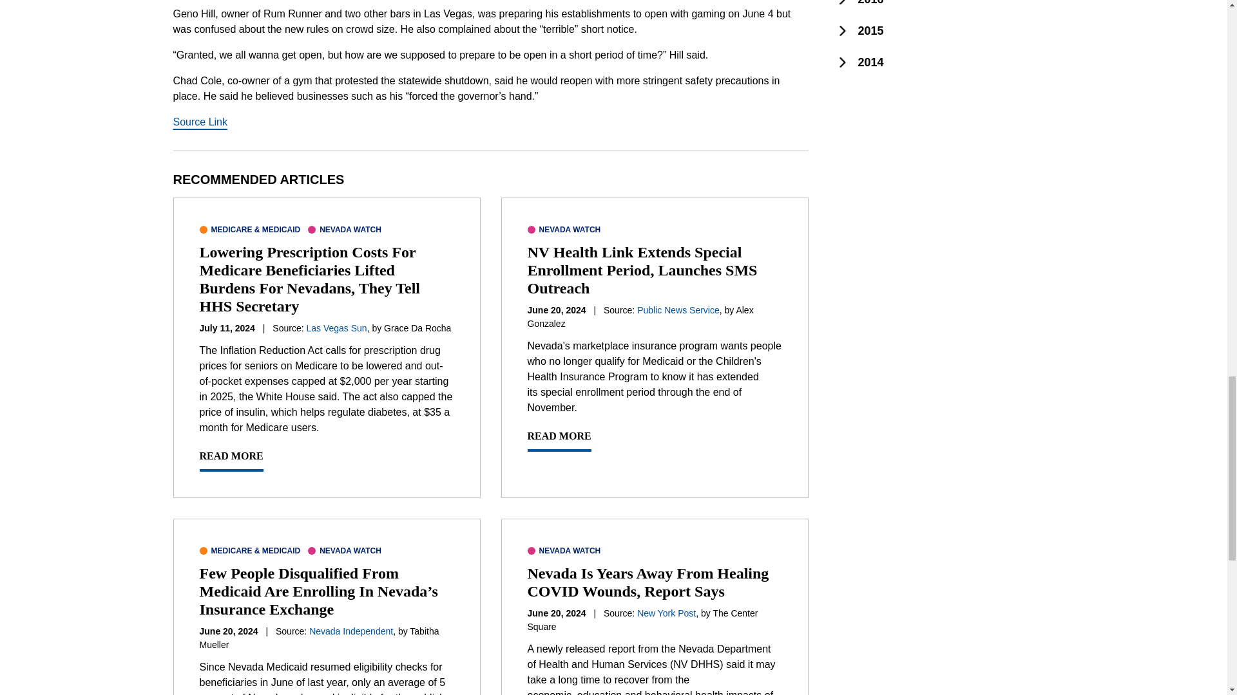 The image size is (1237, 695). I want to click on READ MORE, so click(559, 440).